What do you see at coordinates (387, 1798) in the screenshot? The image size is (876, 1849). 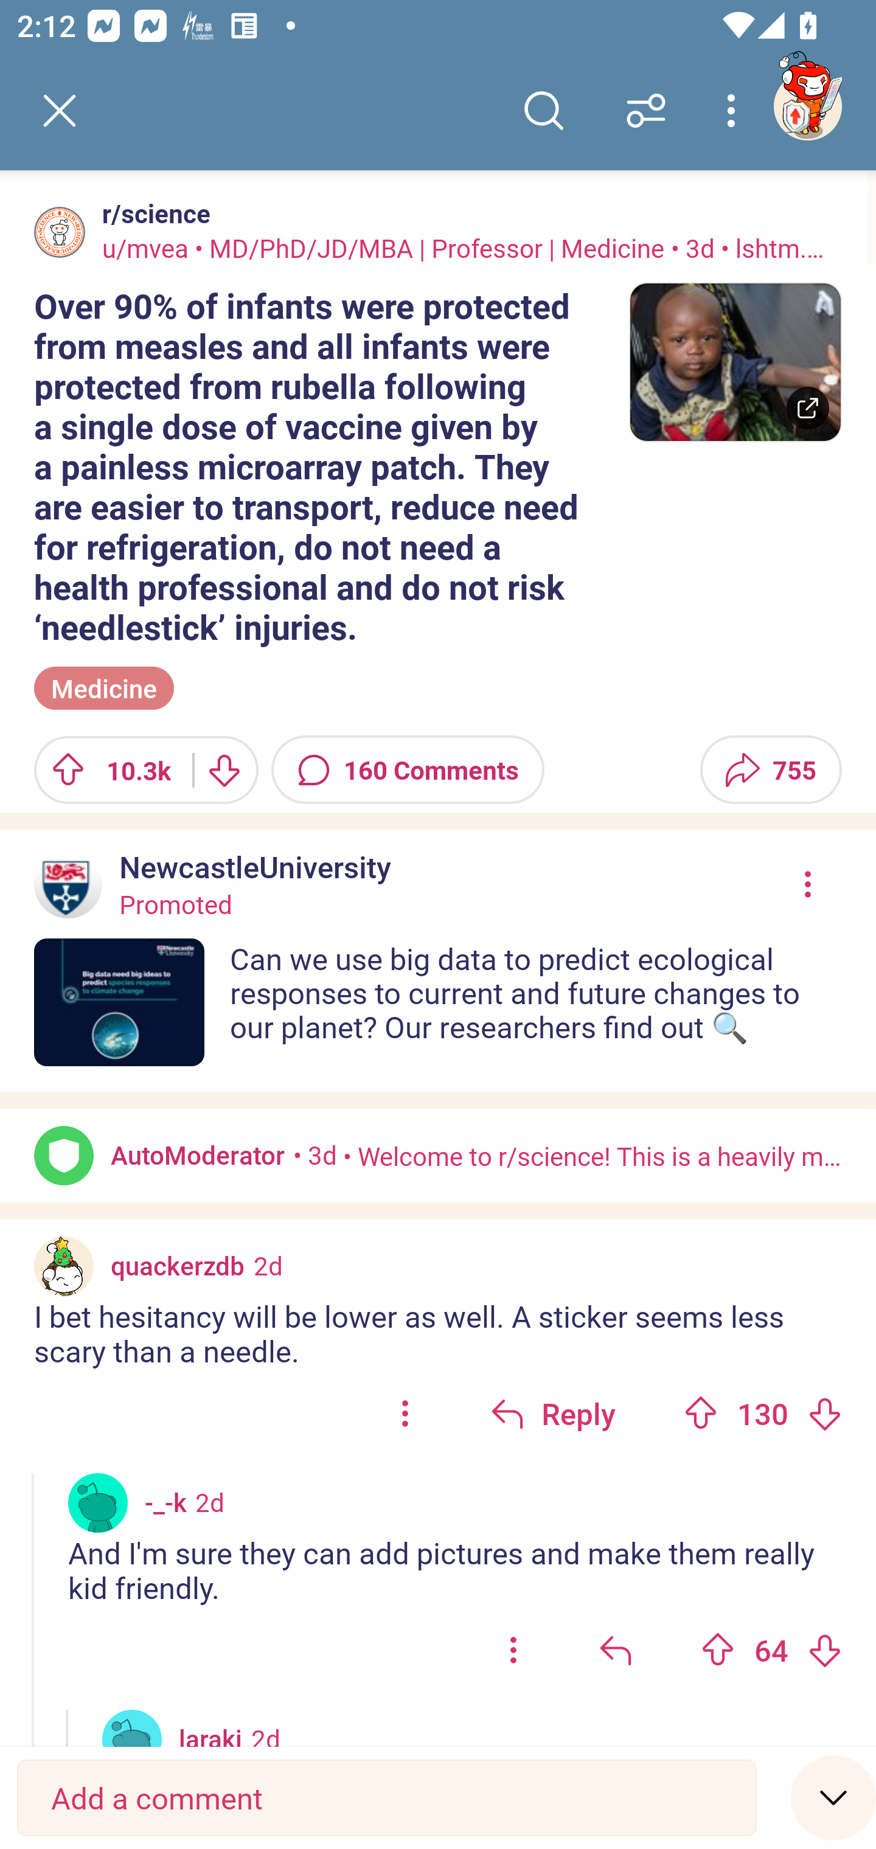 I see `Add a comment` at bounding box center [387, 1798].